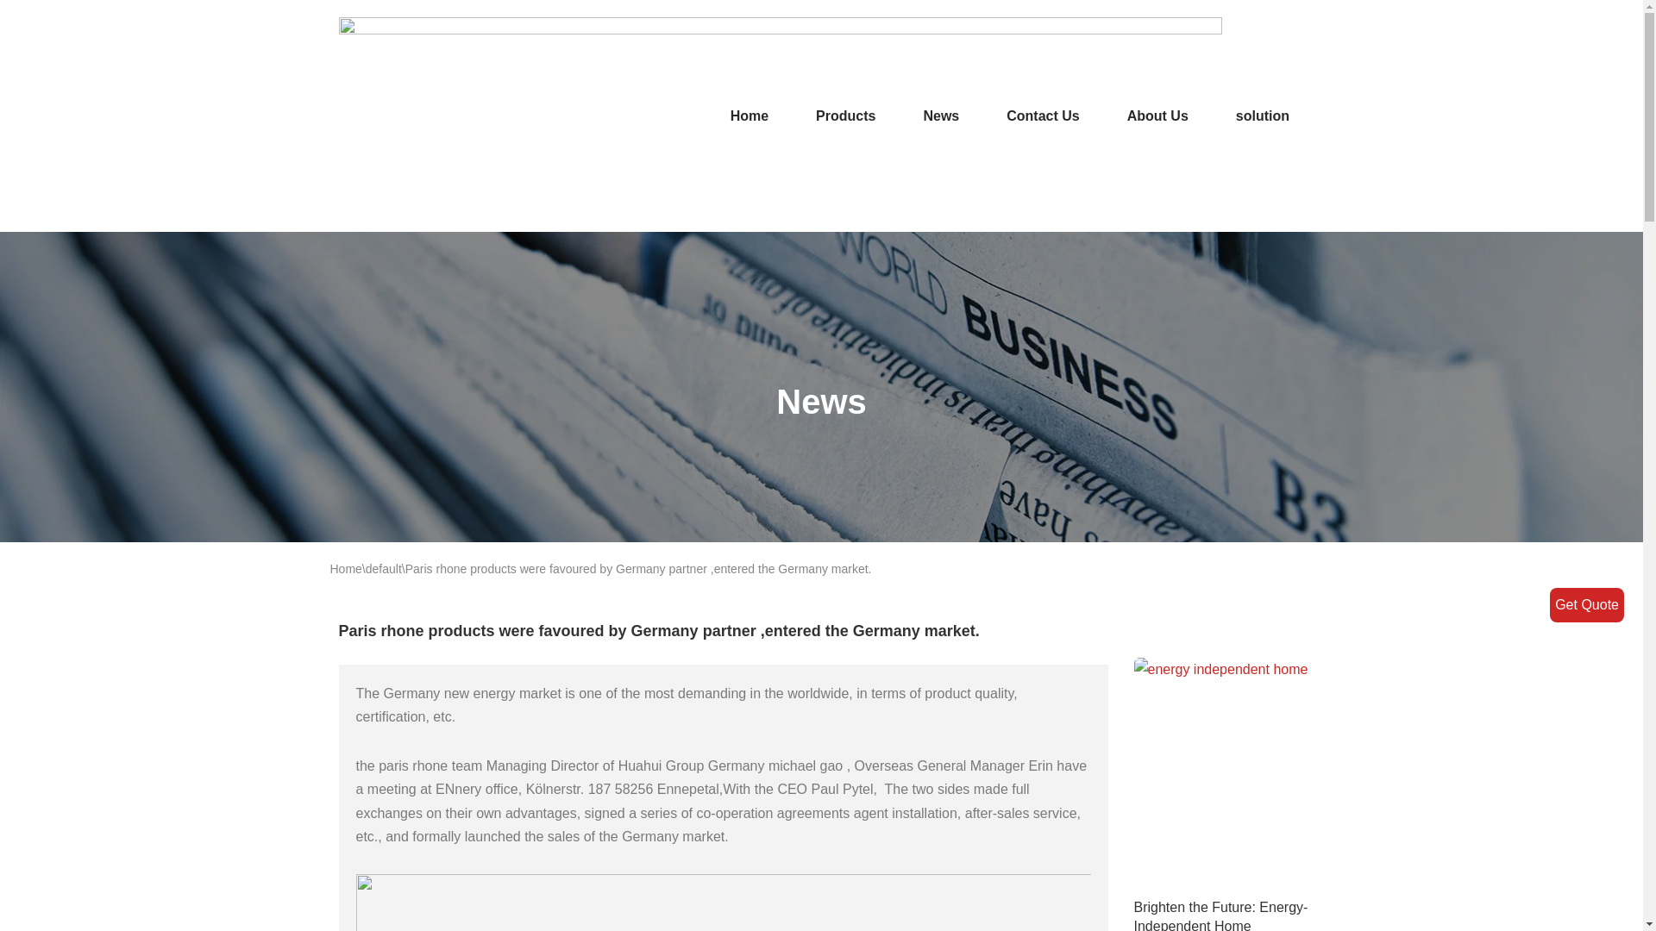 This screenshot has width=1656, height=931. What do you see at coordinates (345, 569) in the screenshot?
I see `Home` at bounding box center [345, 569].